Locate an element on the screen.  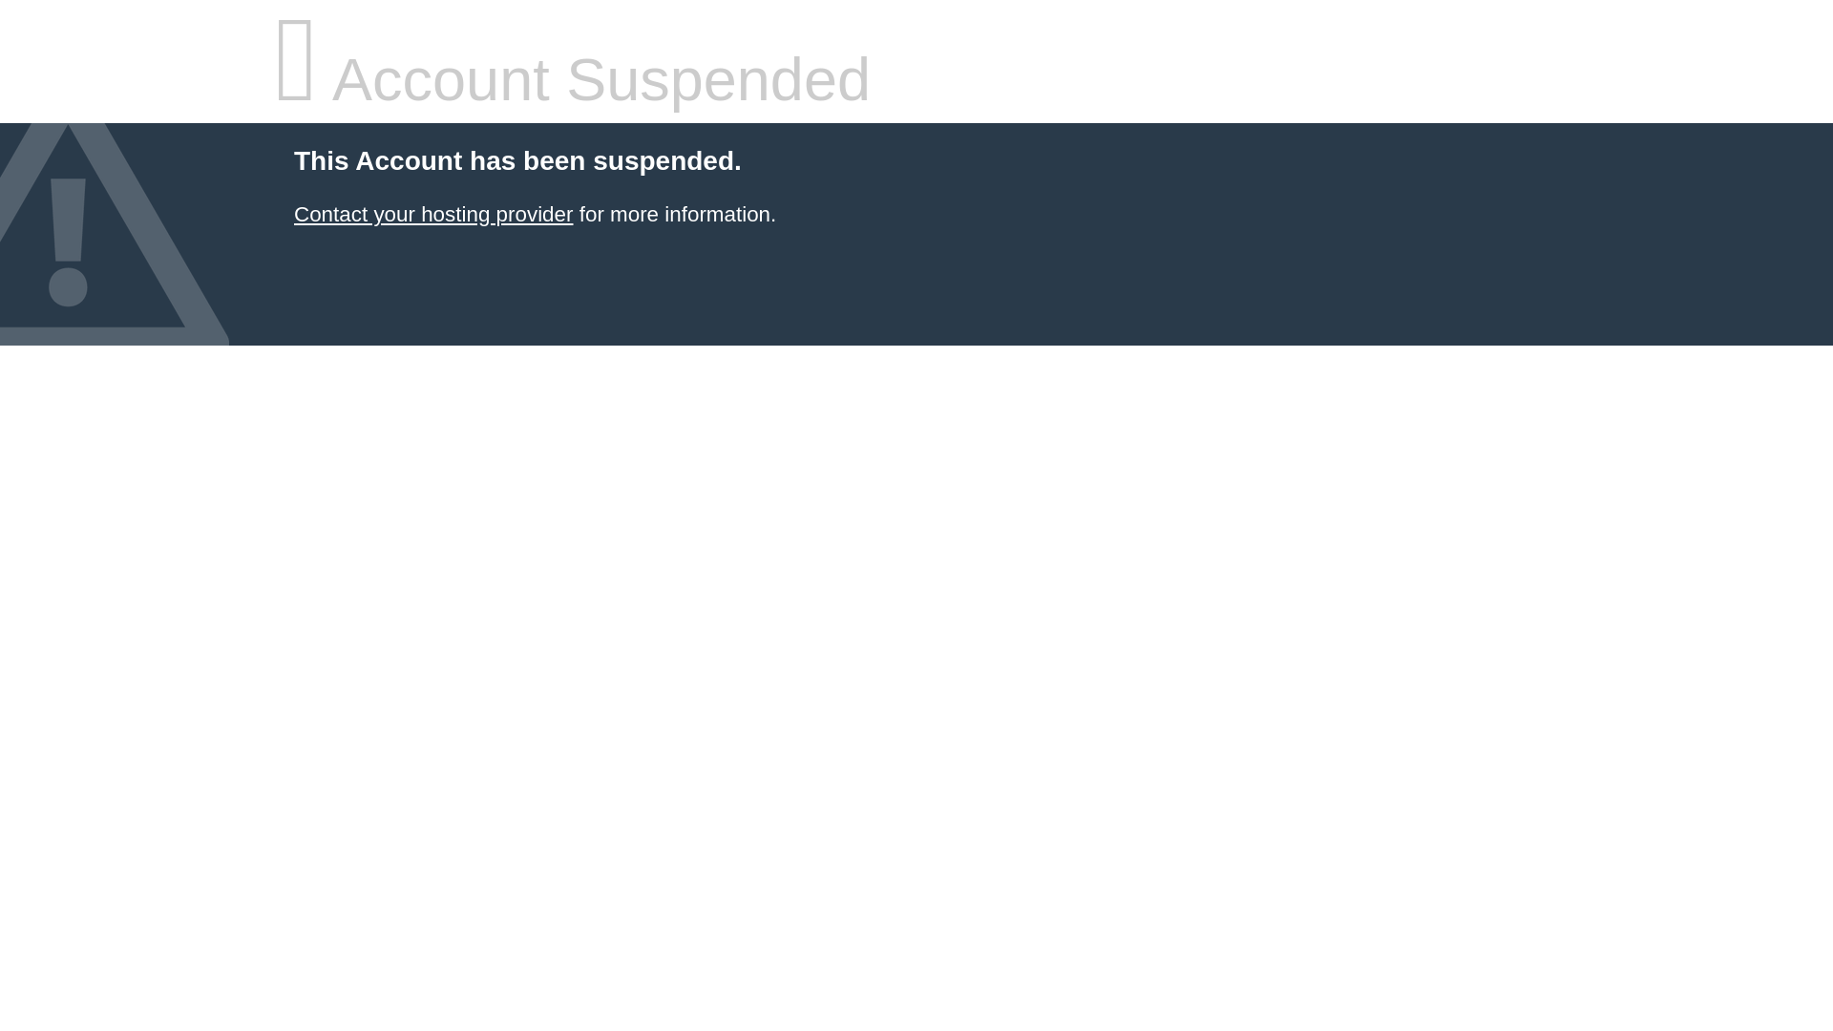
Contact your hosting provider is located at coordinates (432, 214).